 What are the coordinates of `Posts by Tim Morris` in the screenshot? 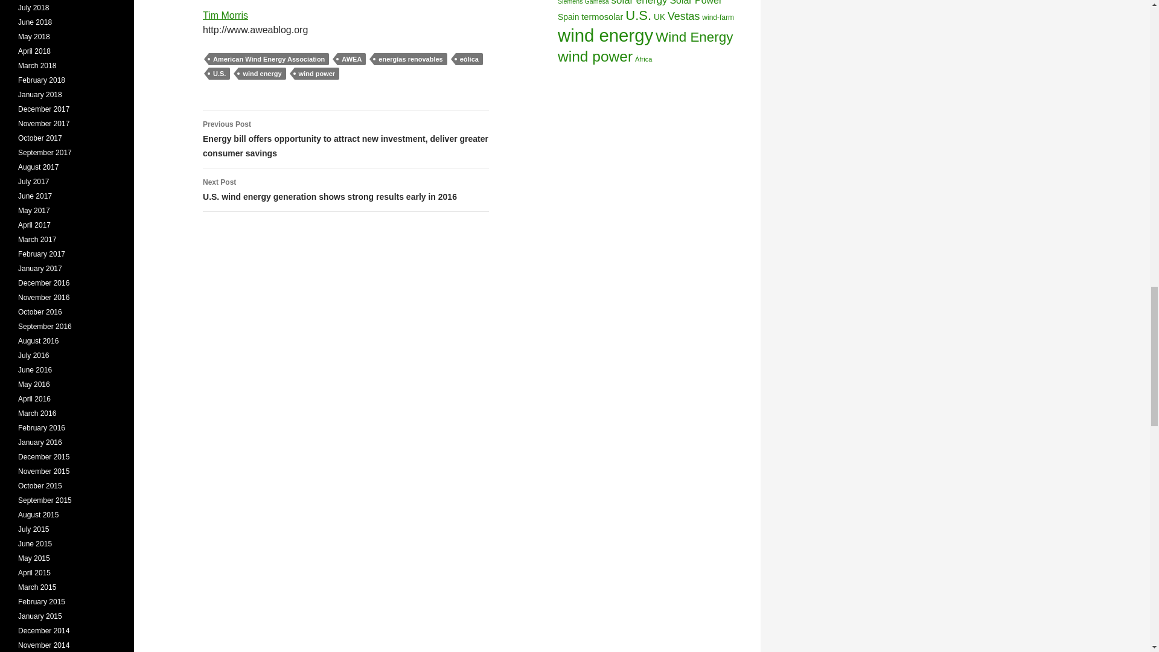 It's located at (225, 15).